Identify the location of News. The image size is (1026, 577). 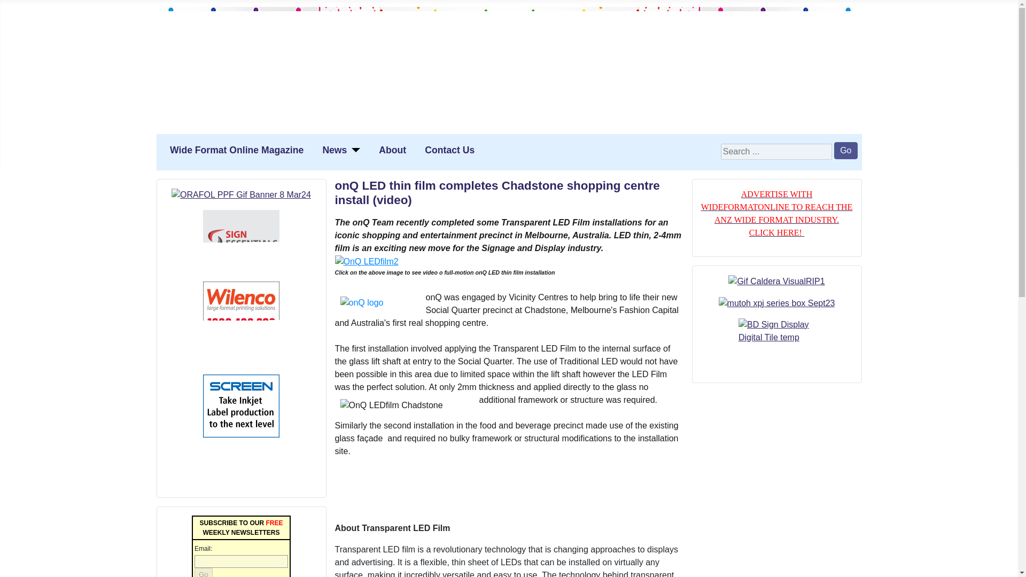
(334, 150).